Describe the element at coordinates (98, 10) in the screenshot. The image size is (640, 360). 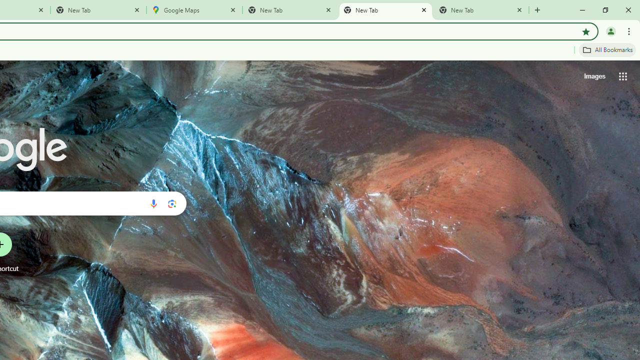
I see `New Tab` at that location.